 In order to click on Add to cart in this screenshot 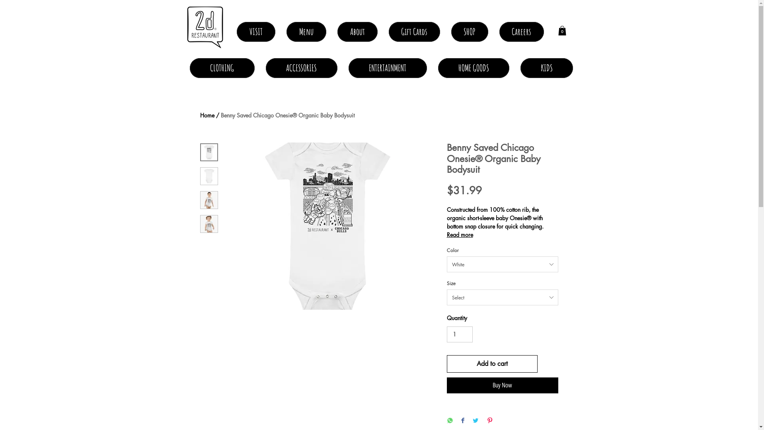, I will do `click(492, 364)`.